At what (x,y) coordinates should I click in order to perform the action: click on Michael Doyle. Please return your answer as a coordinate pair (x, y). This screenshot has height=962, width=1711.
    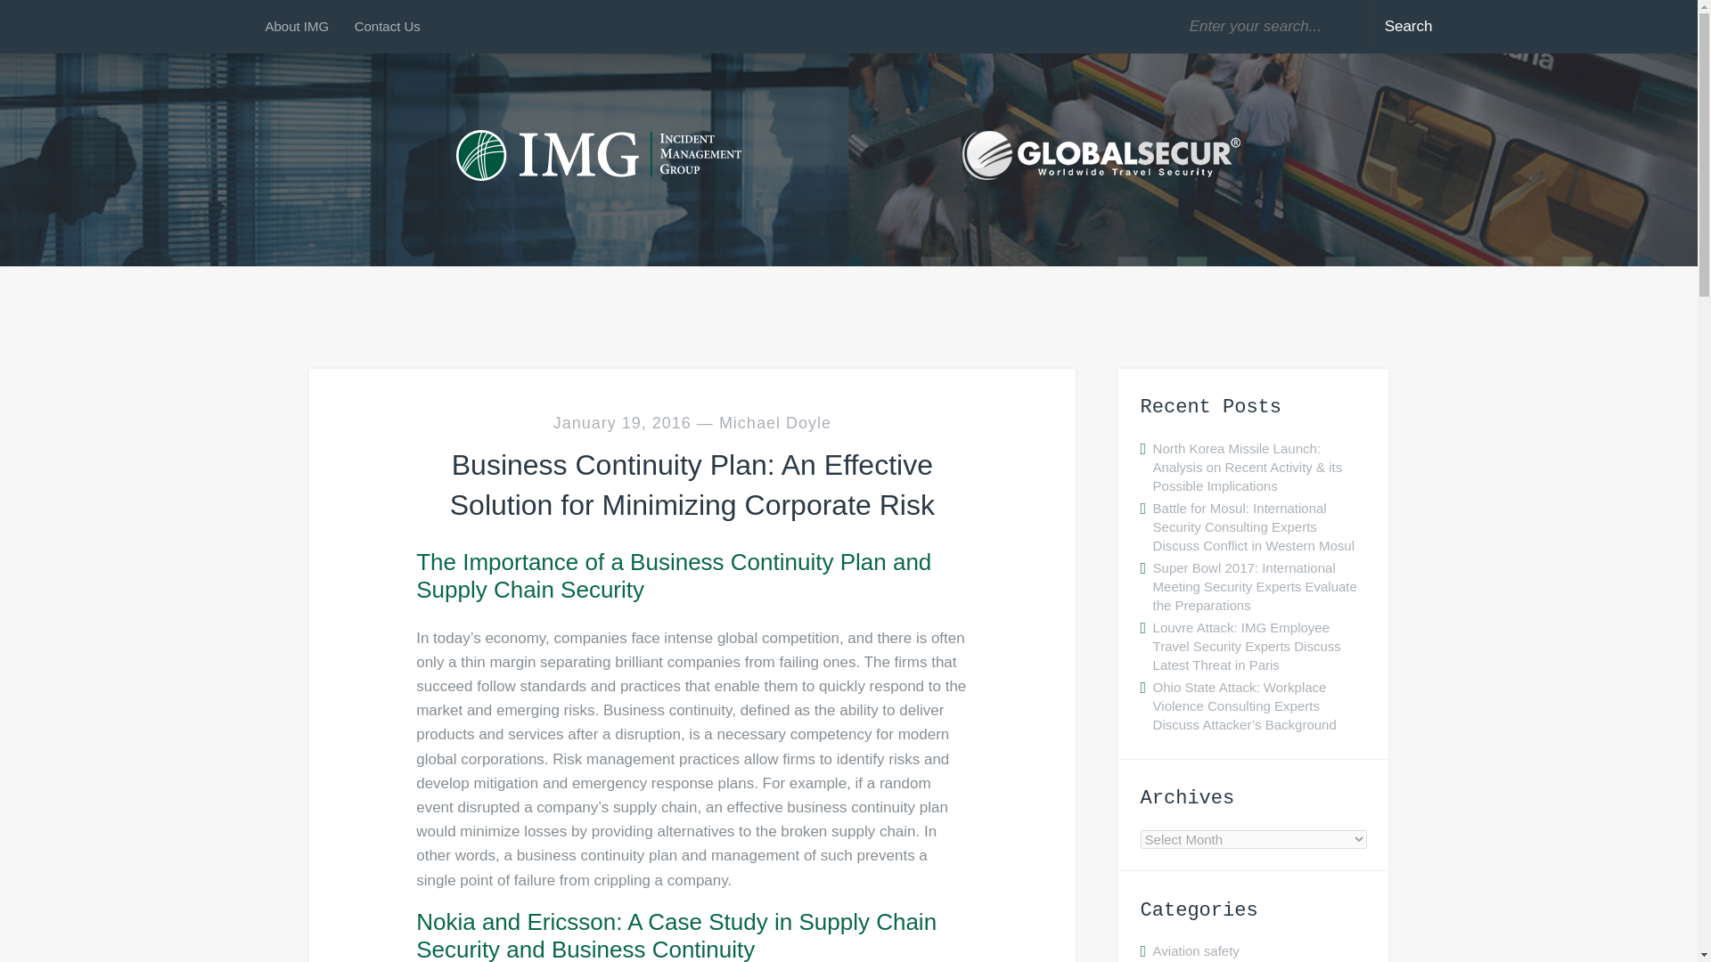
    Looking at the image, I should click on (775, 422).